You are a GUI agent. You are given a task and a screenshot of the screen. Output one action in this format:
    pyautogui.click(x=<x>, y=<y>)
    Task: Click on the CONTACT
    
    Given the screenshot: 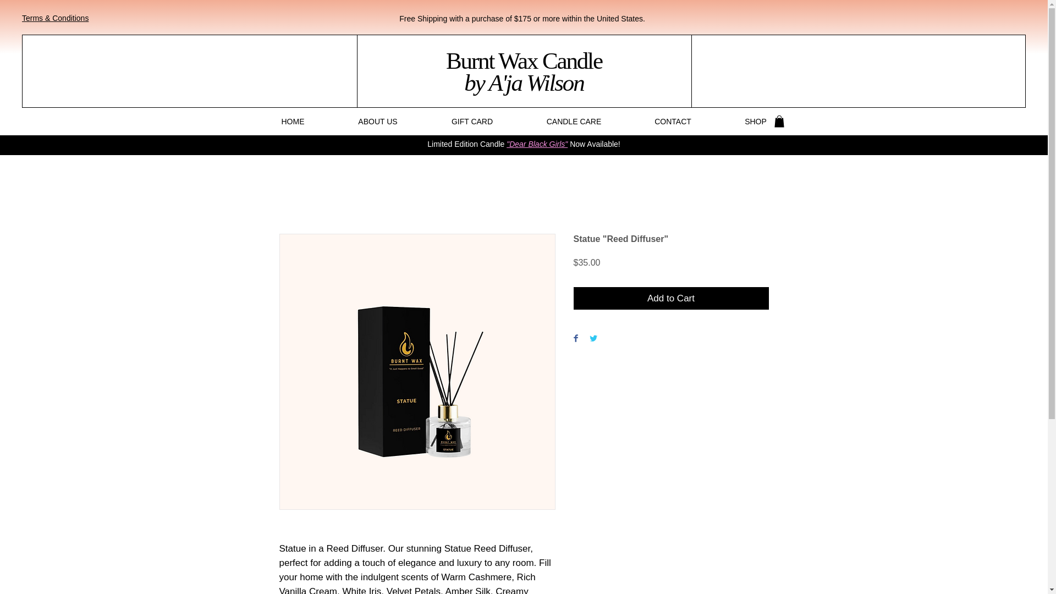 What is the action you would take?
    pyautogui.click(x=673, y=121)
    